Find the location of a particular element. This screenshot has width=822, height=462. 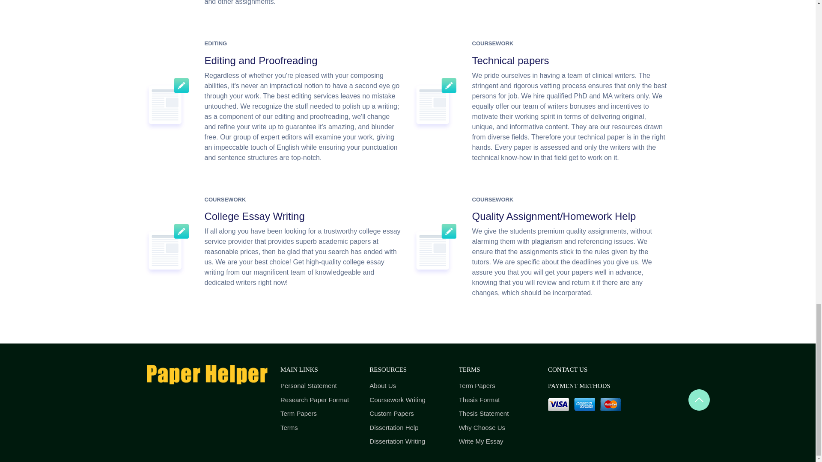

Dissertation Help is located at coordinates (407, 428).